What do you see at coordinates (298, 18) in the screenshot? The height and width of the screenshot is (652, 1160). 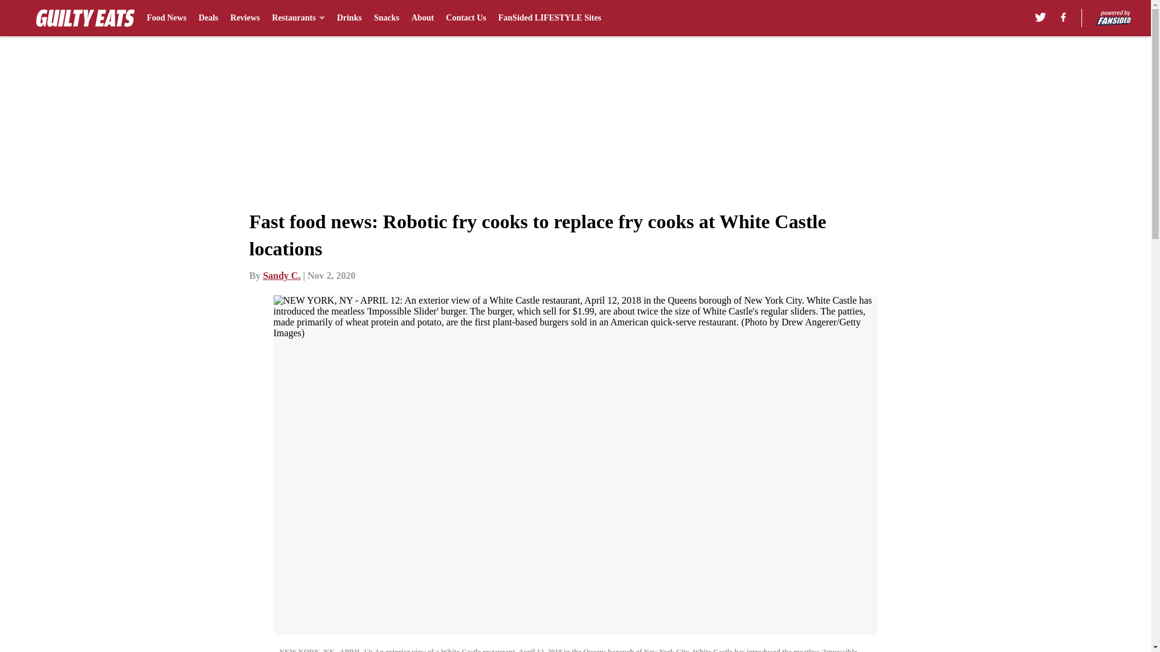 I see `Restaurants` at bounding box center [298, 18].